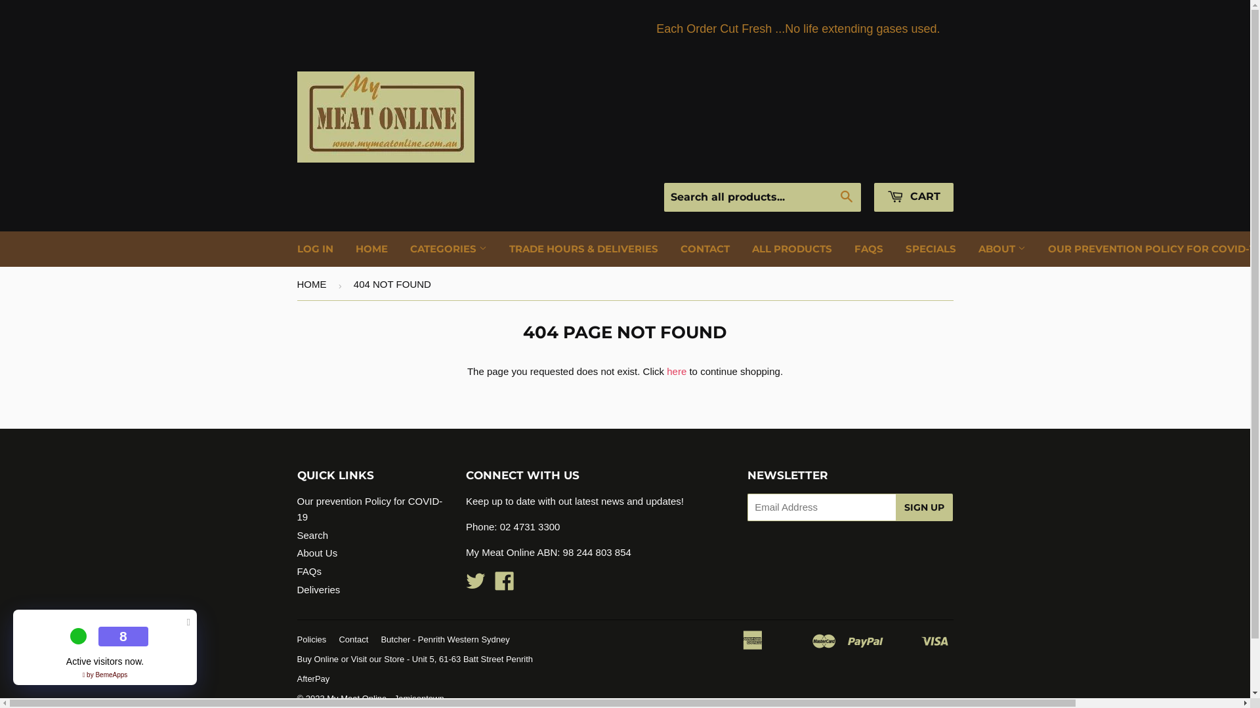 This screenshot has width=1260, height=708. Describe the element at coordinates (505, 585) in the screenshot. I see `Facebook` at that location.